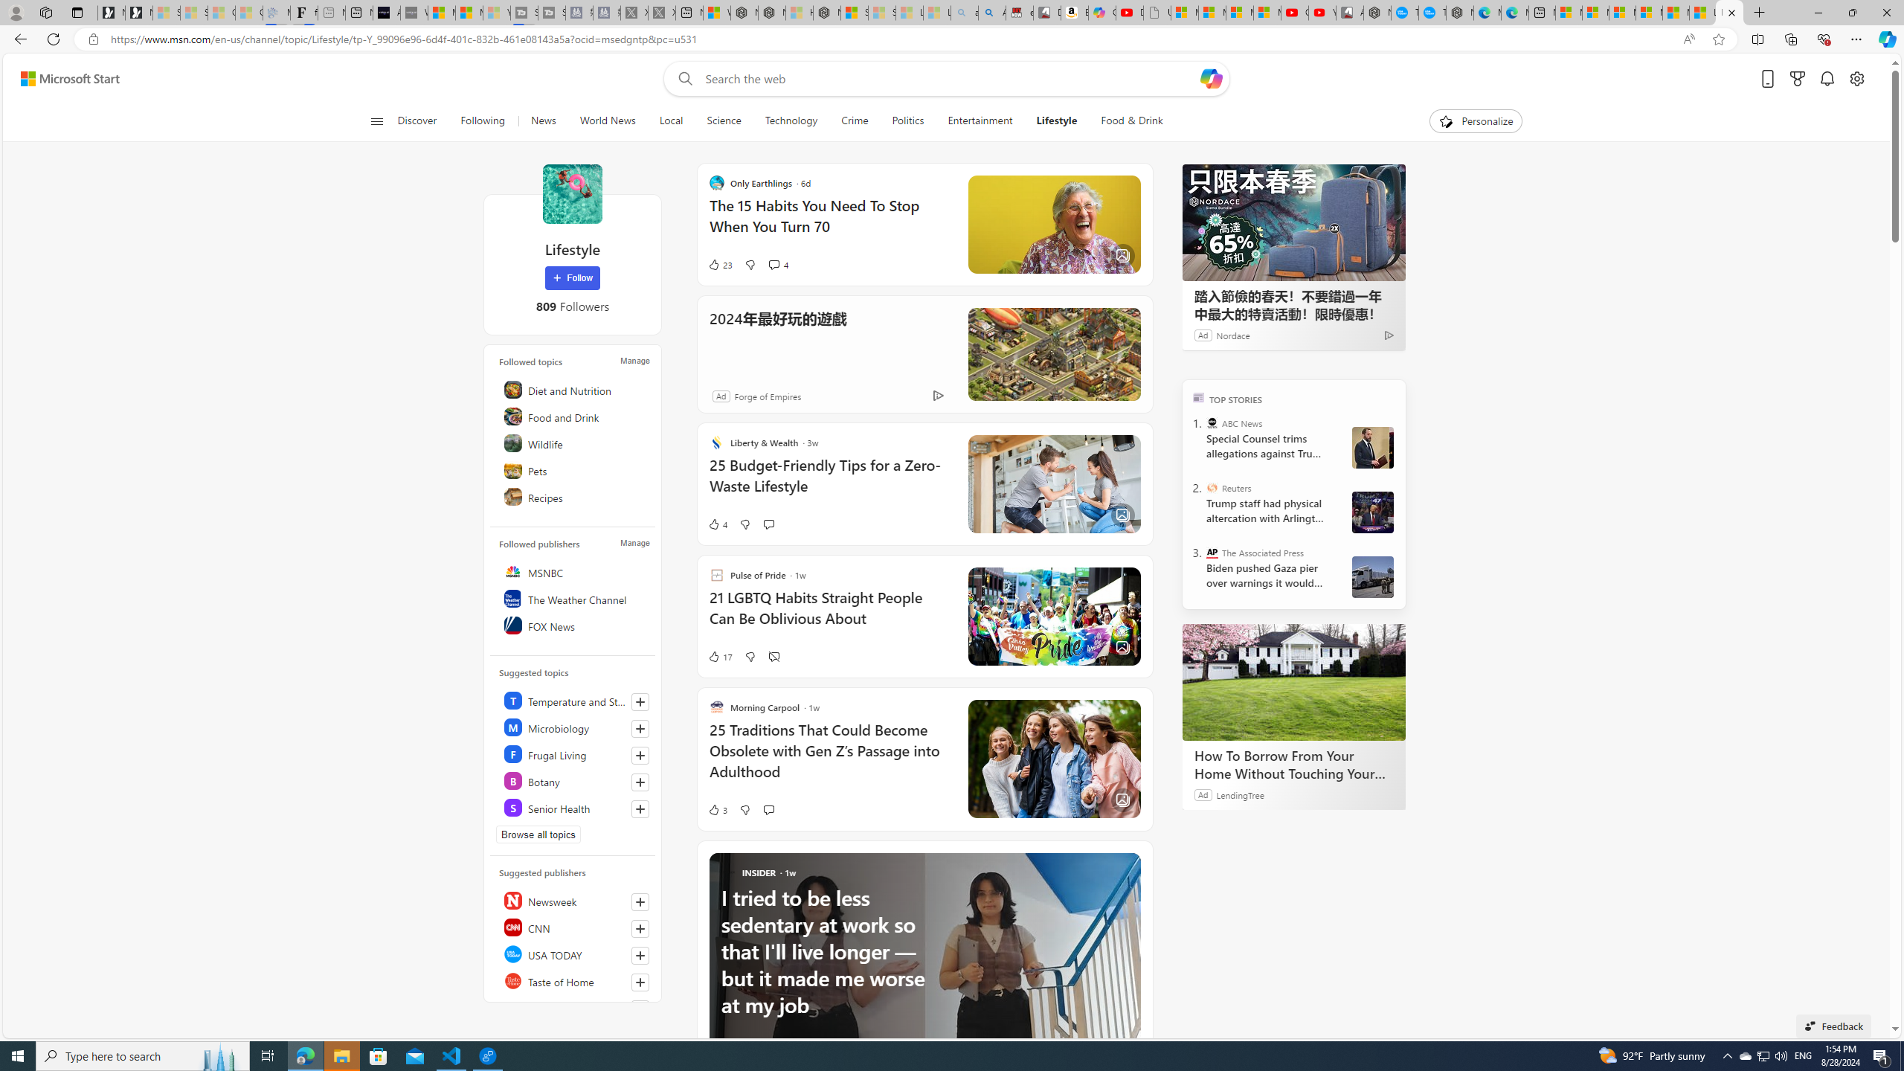 The width and height of the screenshot is (1904, 1071). I want to click on New tab - Sleeping, so click(332, 13).